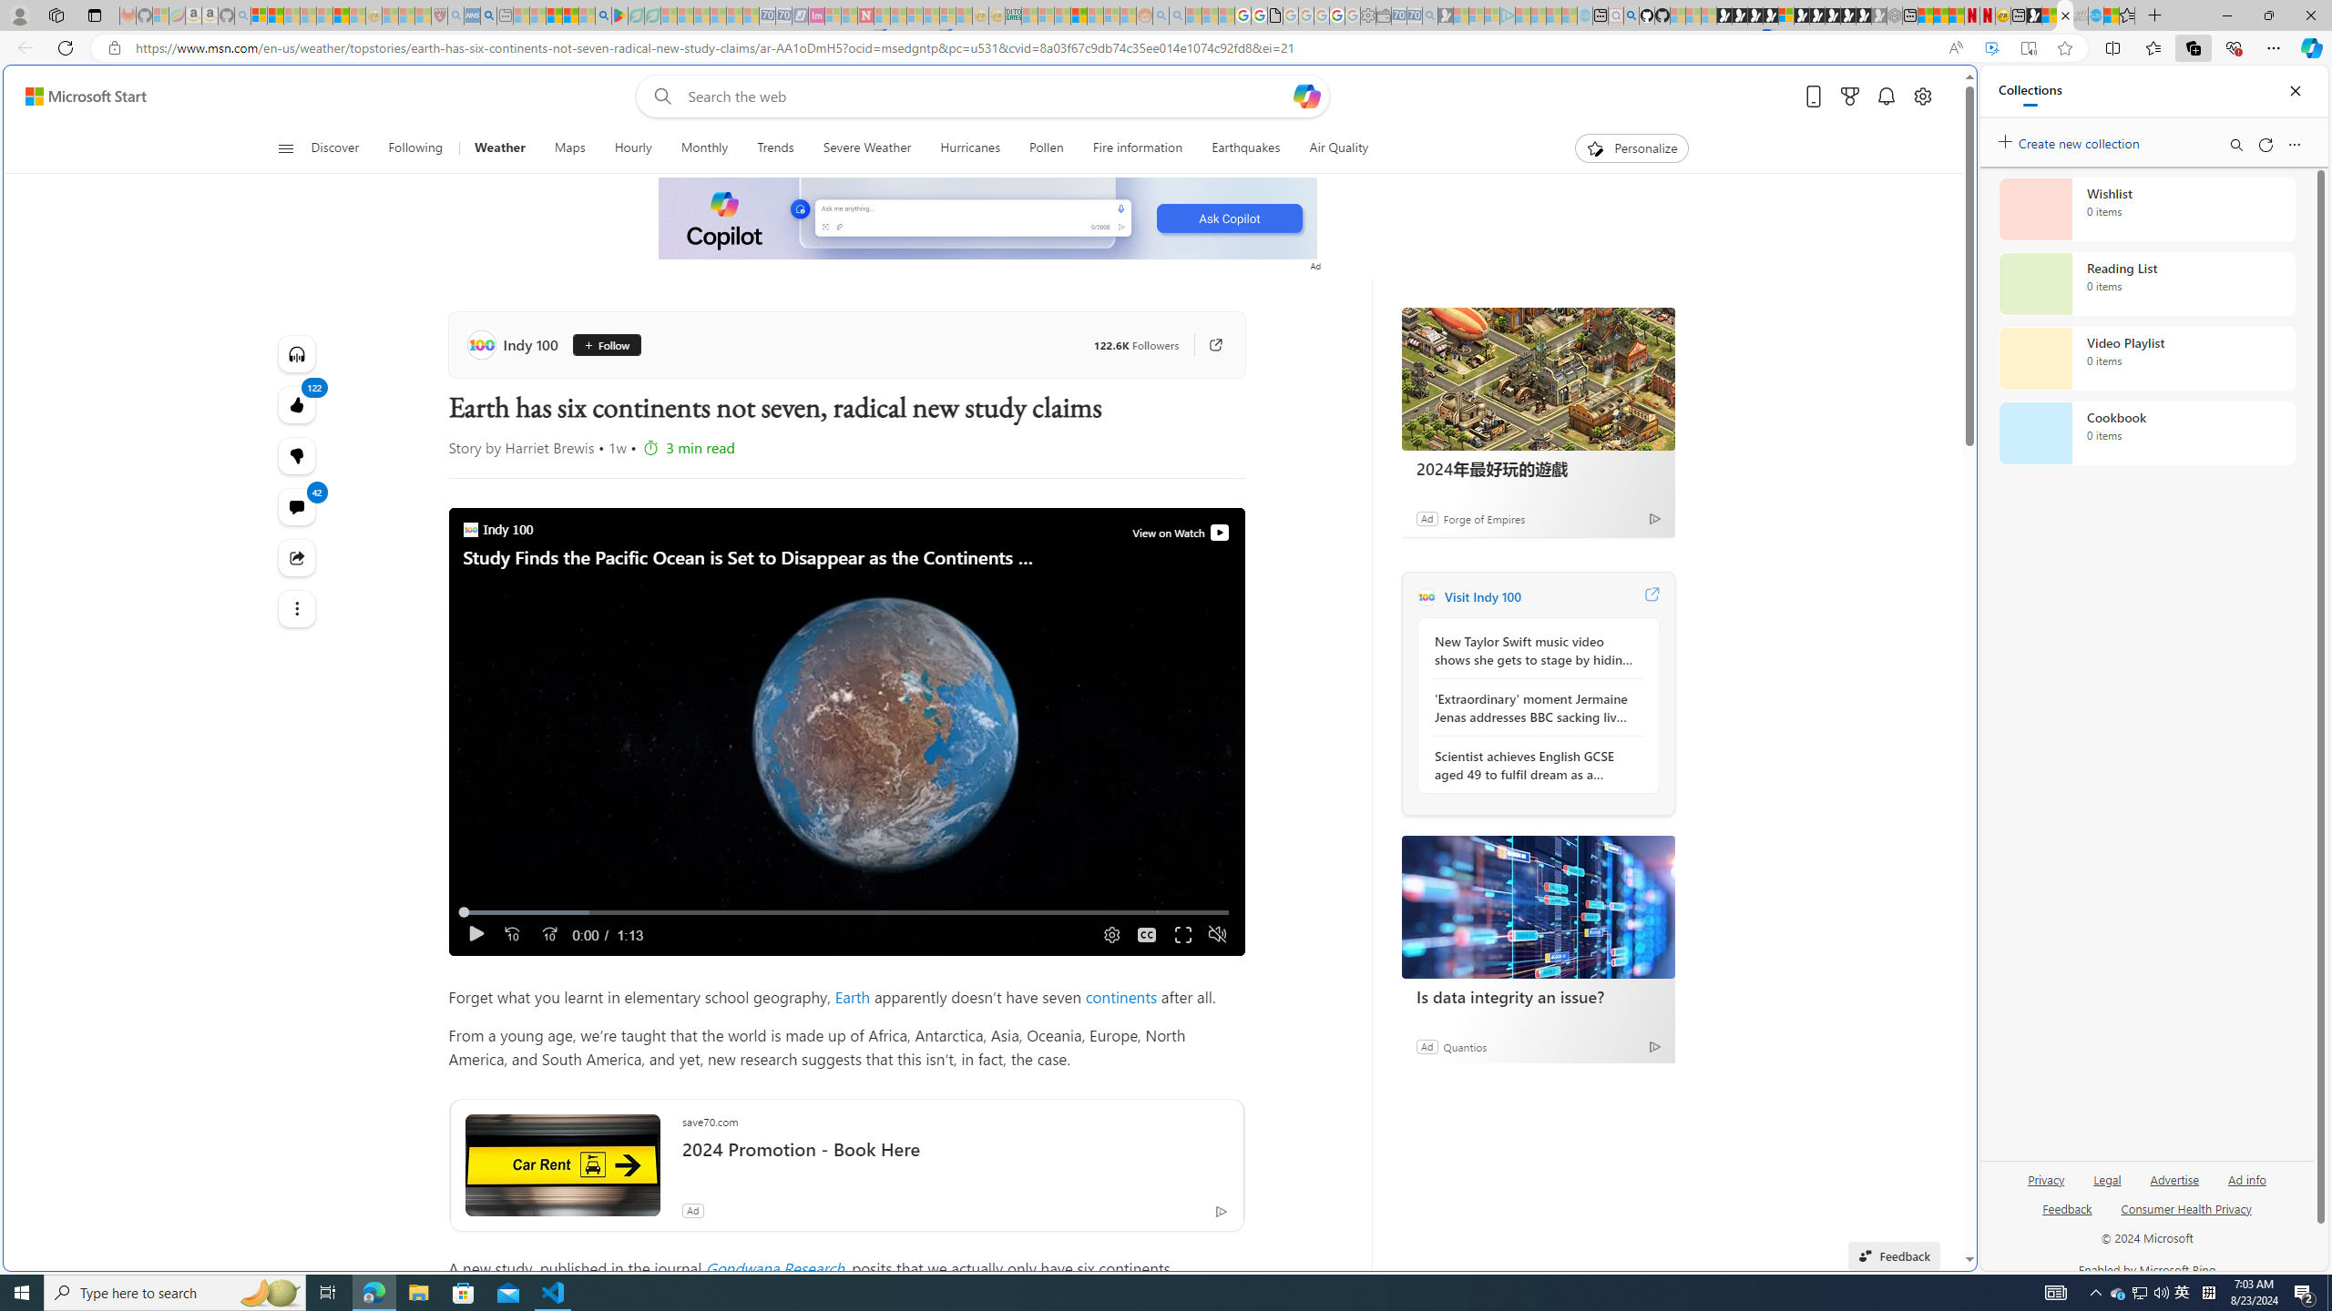 This screenshot has height=1311, width=2332. What do you see at coordinates (499, 148) in the screenshot?
I see `Weather` at bounding box center [499, 148].